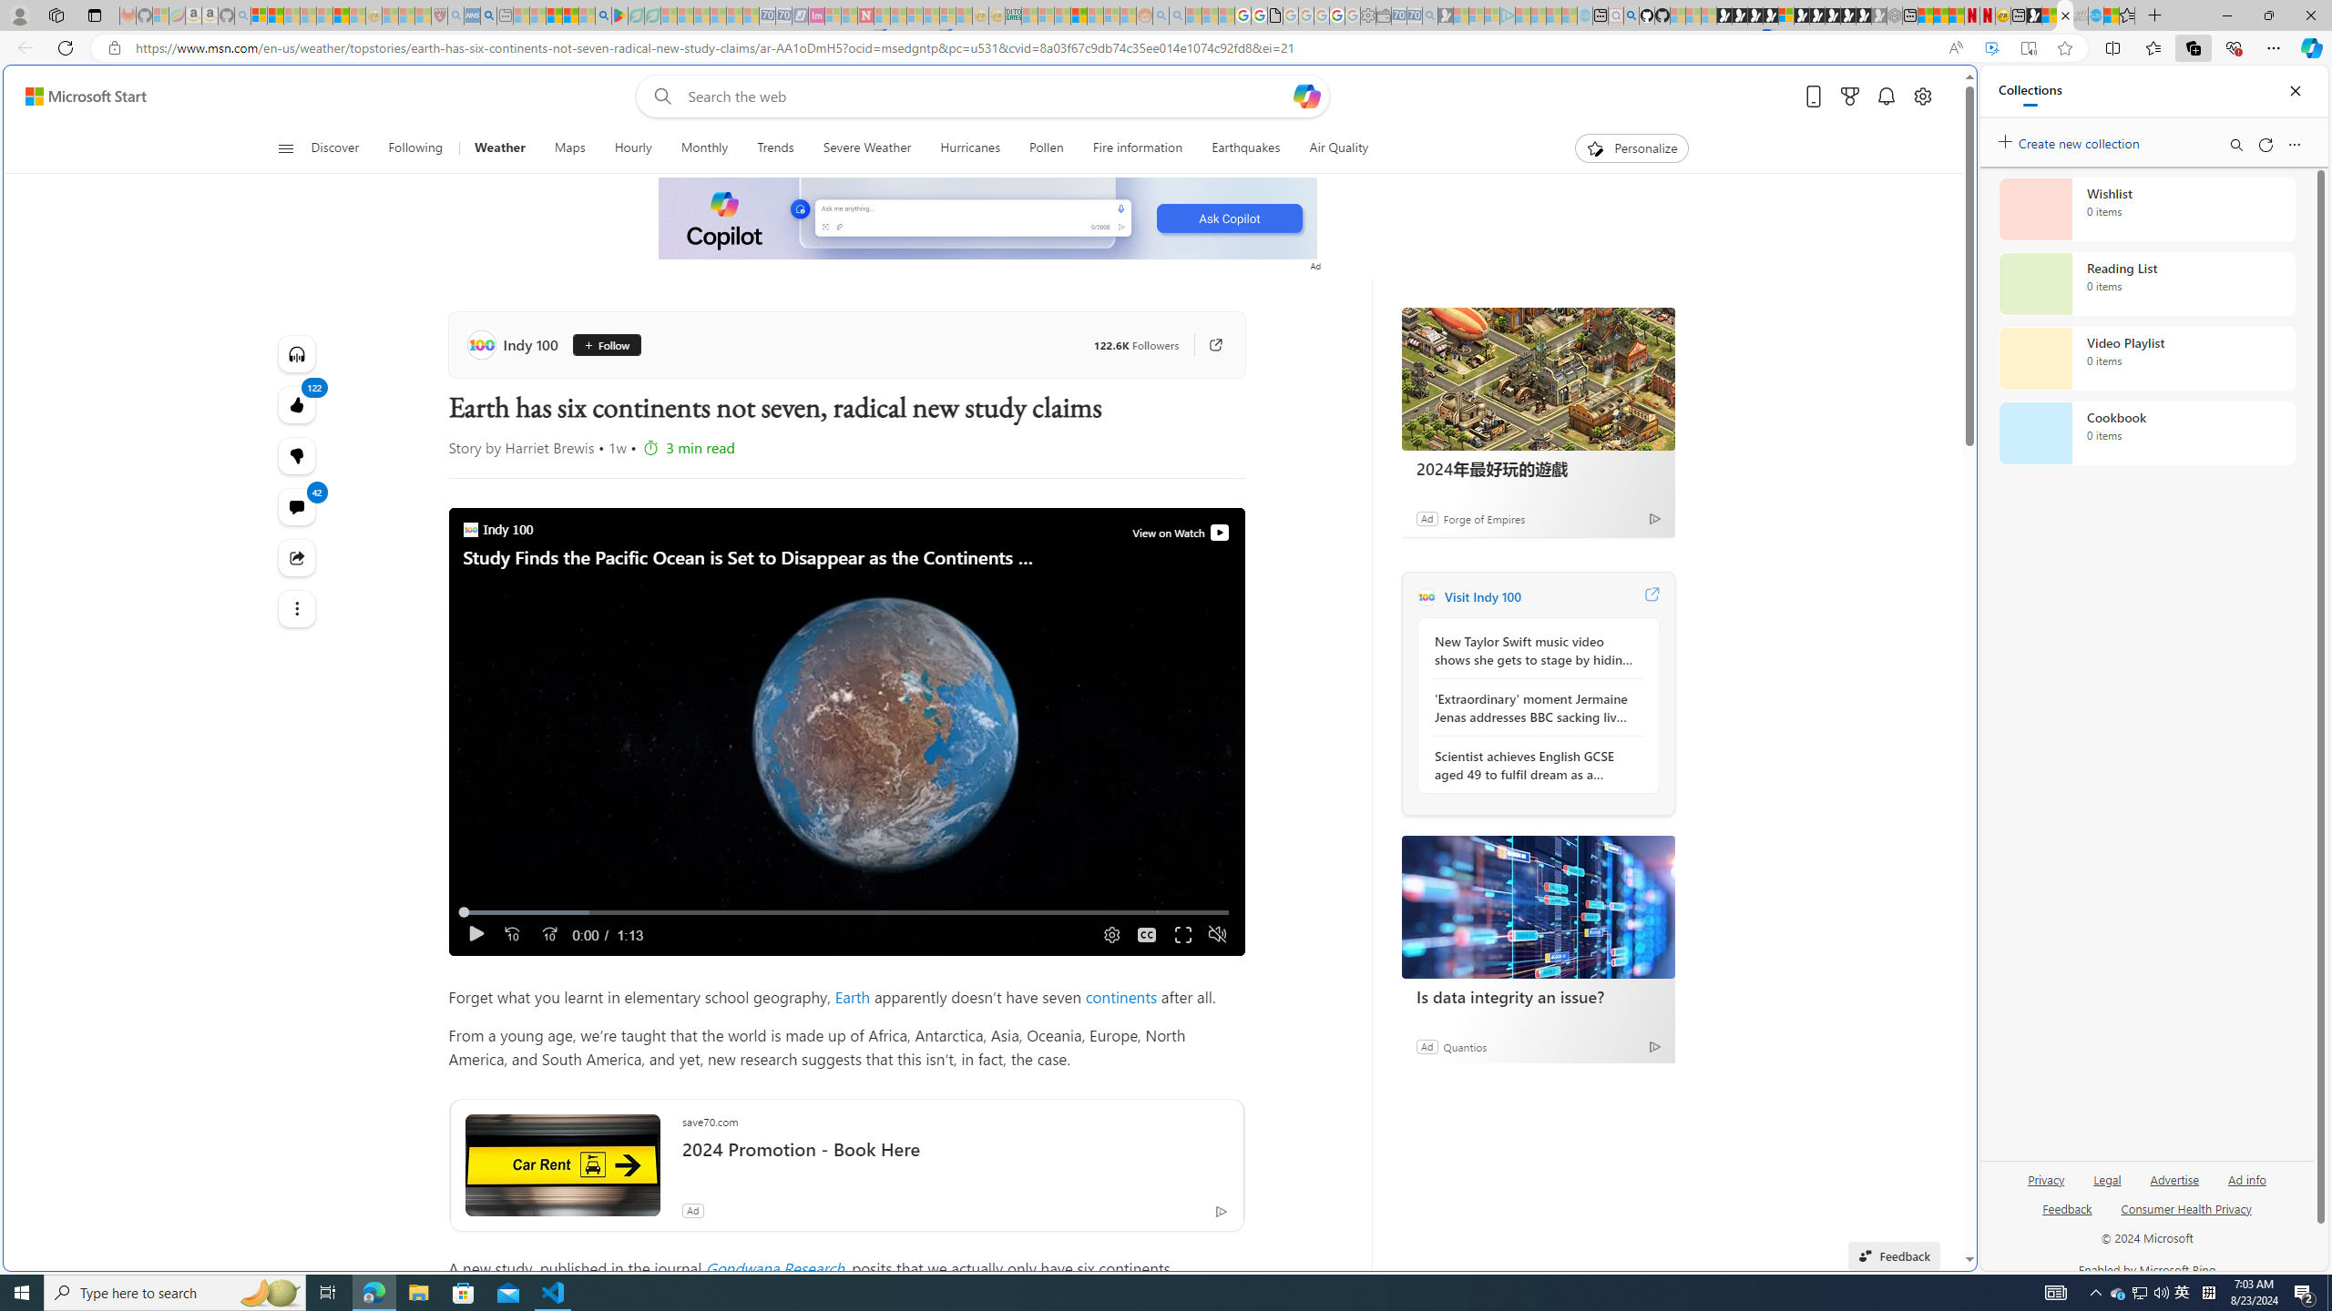 This screenshot has height=1311, width=2332. What do you see at coordinates (499, 148) in the screenshot?
I see `Weather` at bounding box center [499, 148].